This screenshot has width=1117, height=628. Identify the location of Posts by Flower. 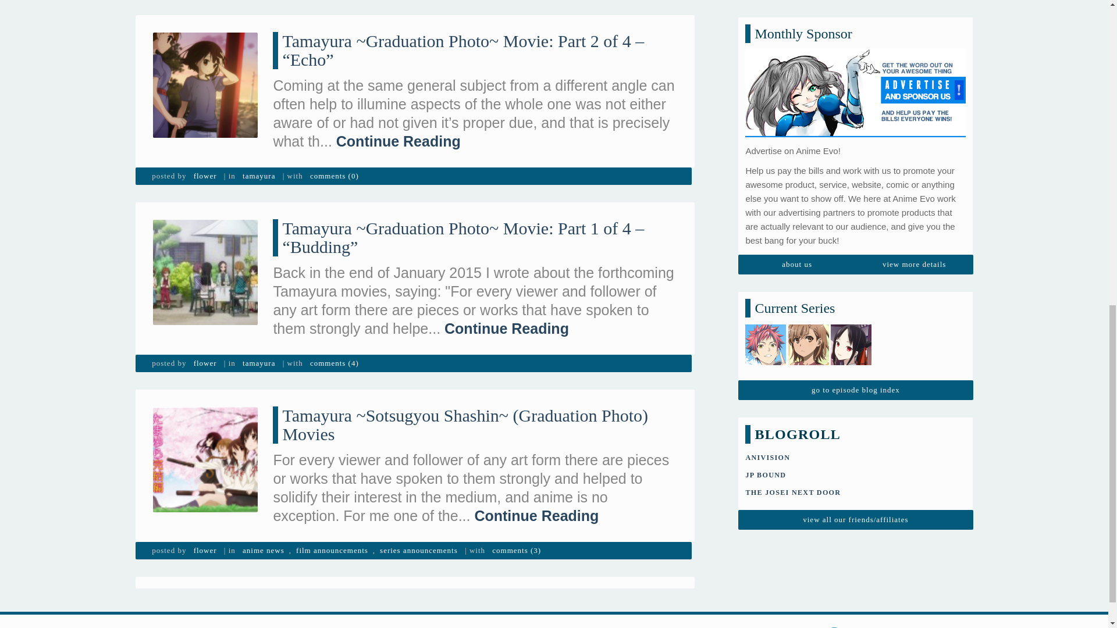
(205, 551).